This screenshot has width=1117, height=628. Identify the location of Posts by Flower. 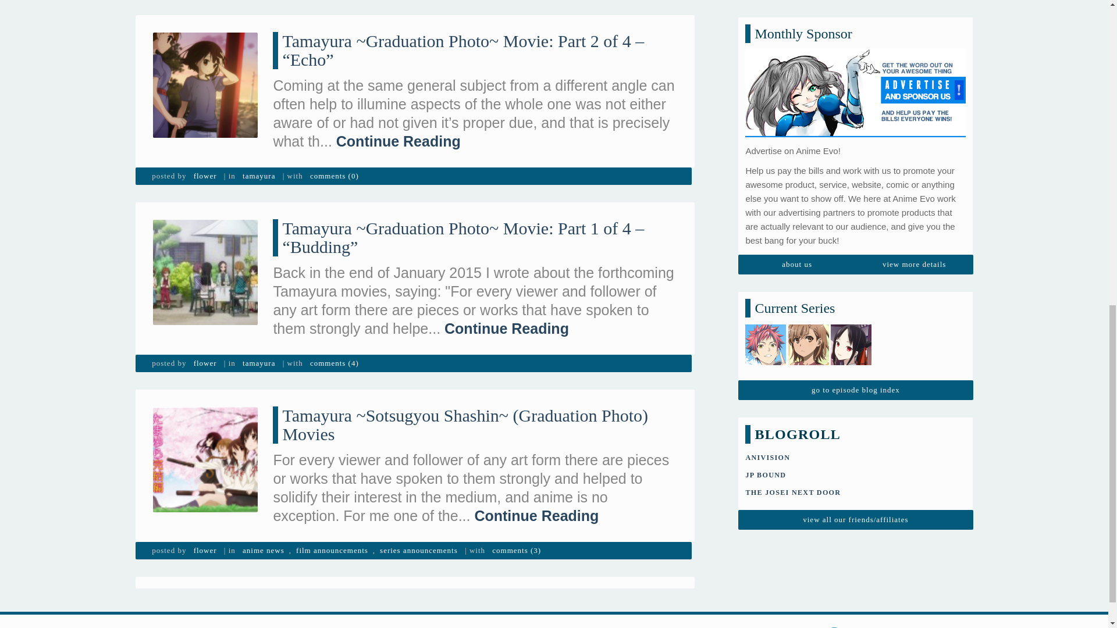
(205, 551).